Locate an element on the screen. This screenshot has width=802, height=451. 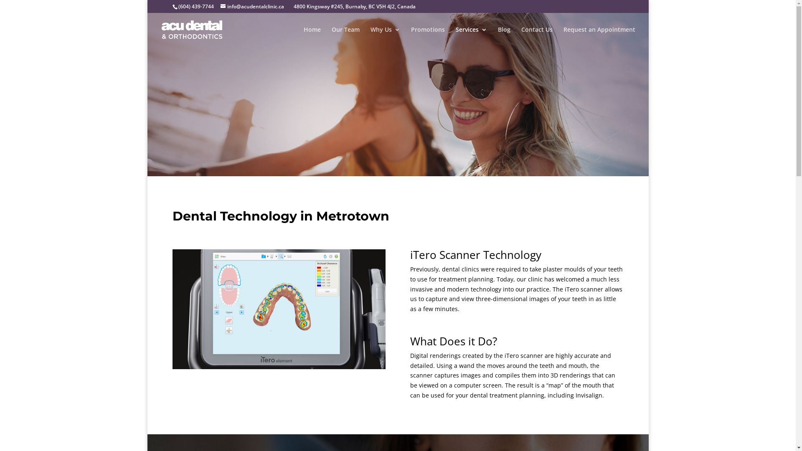
Blog is located at coordinates (504, 37).